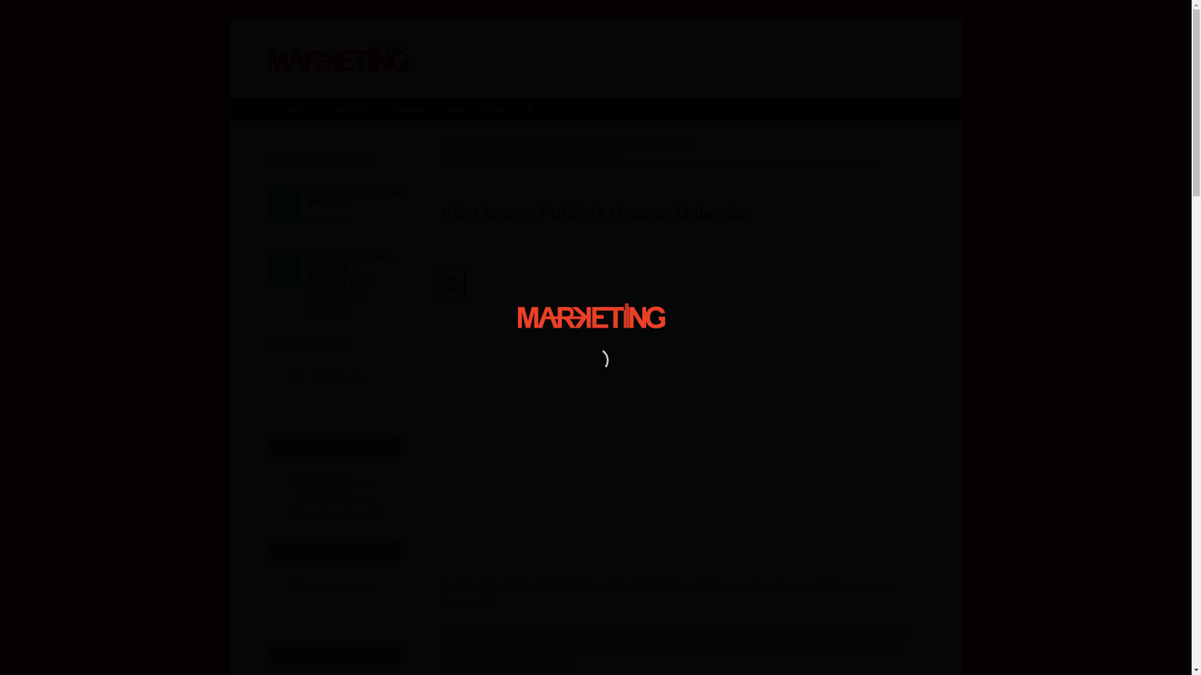  I want to click on PUBLICATIONS, so click(477, 110).